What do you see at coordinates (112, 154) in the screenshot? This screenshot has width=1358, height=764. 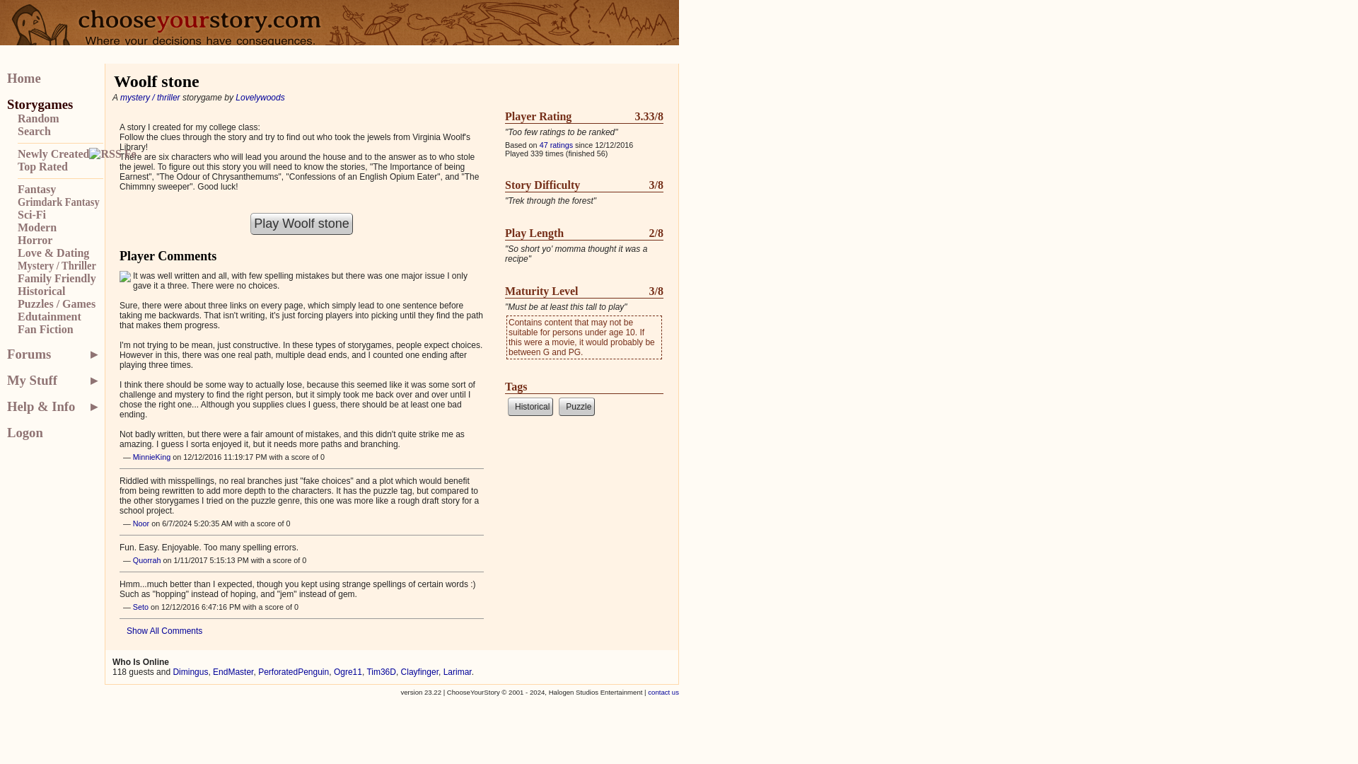 I see `Syndicate with RSS` at bounding box center [112, 154].